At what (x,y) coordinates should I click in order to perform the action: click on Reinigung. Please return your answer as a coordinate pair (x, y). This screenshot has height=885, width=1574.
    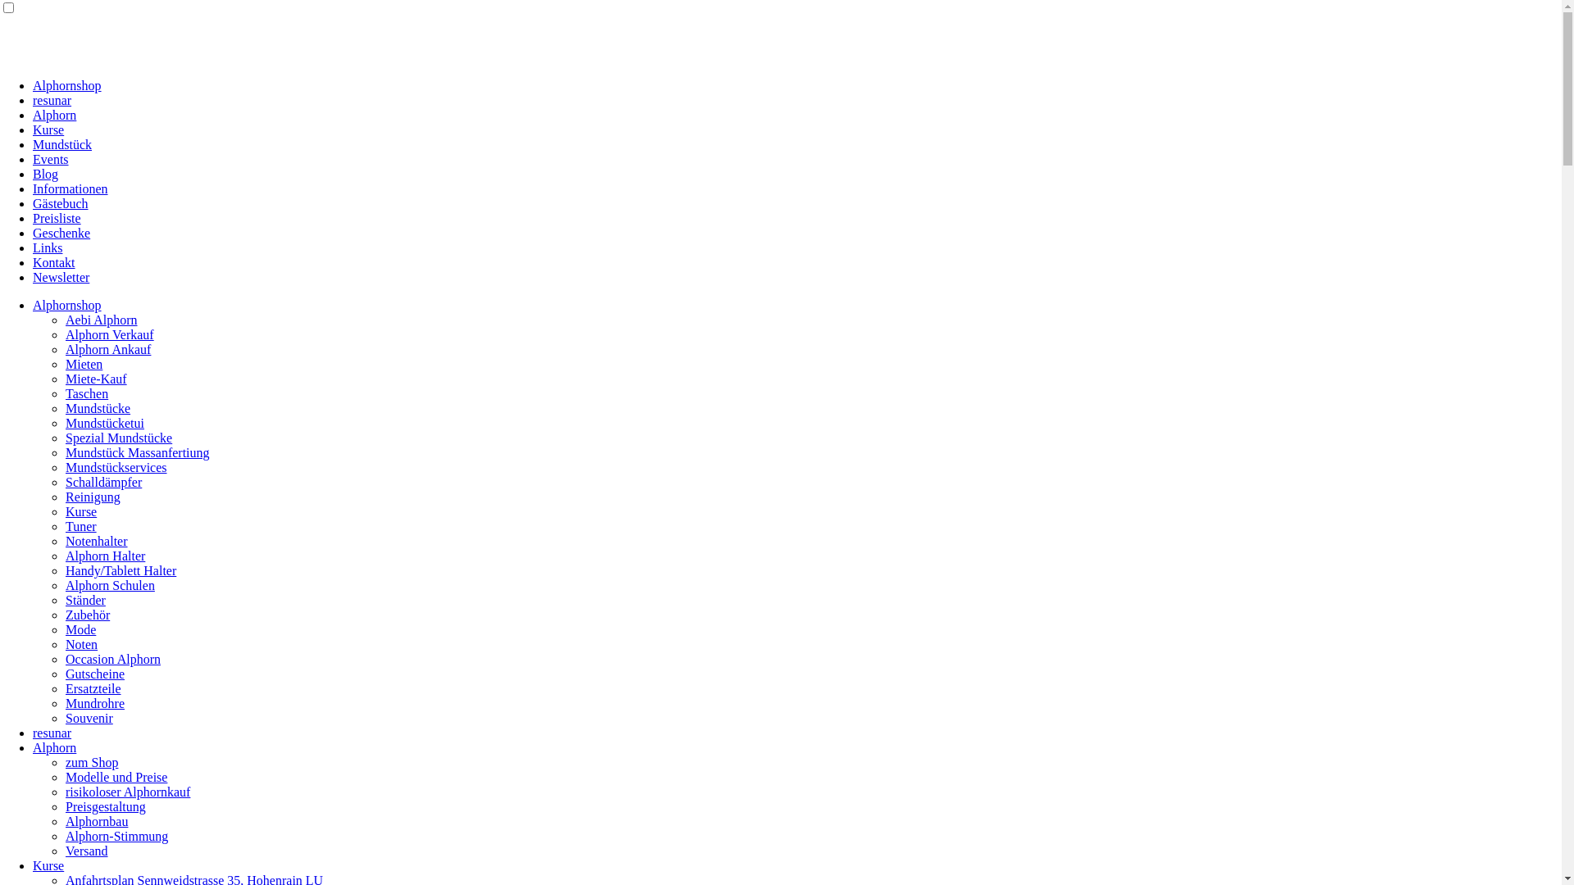
    Looking at the image, I should click on (93, 497).